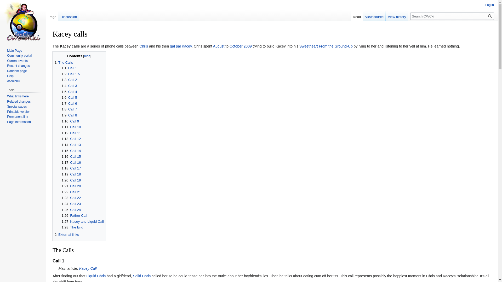 The image size is (502, 282). What do you see at coordinates (71, 156) in the screenshot?
I see `1.16 Call 15` at bounding box center [71, 156].